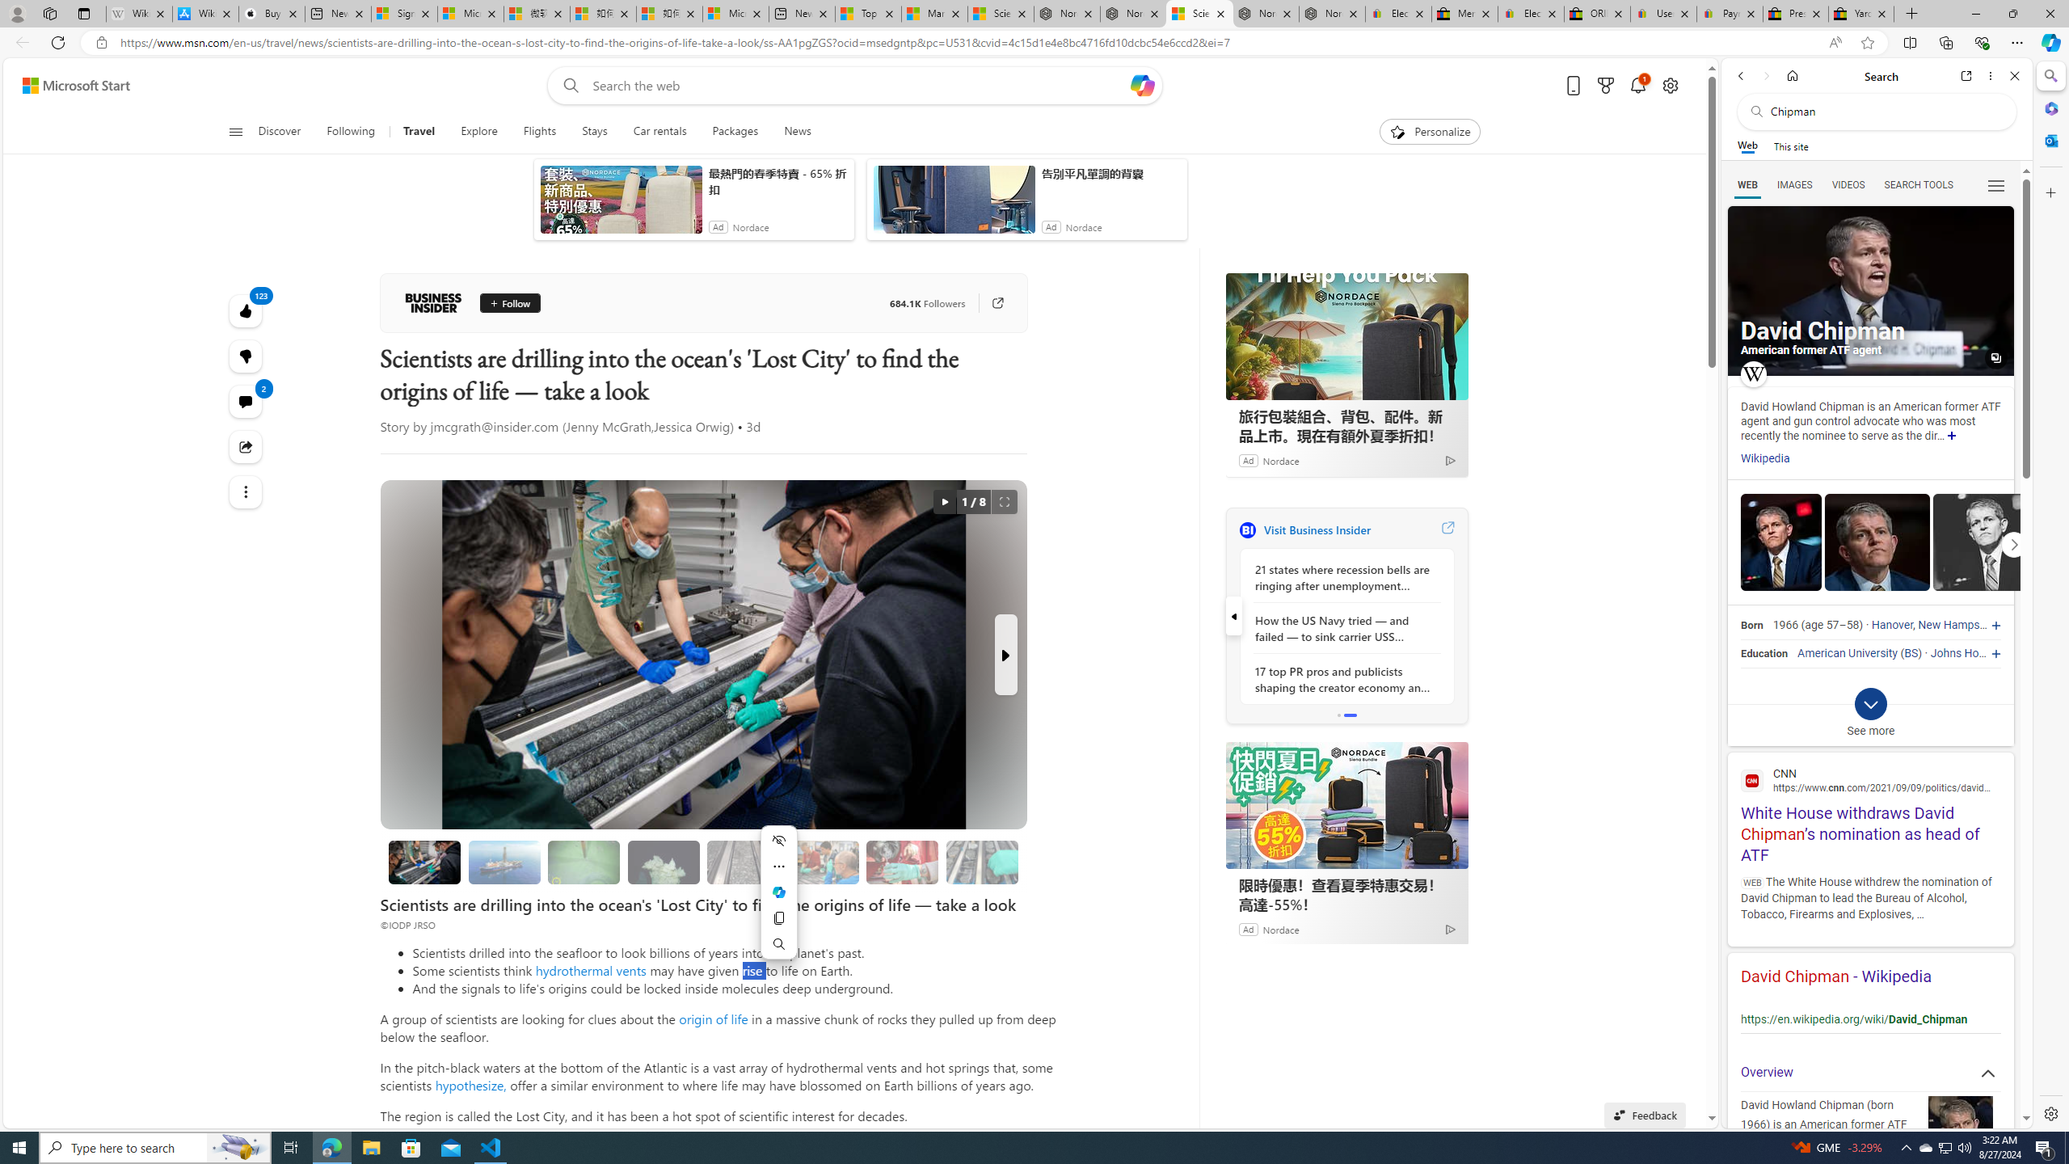  I want to click on 123 Like, so click(246, 310).